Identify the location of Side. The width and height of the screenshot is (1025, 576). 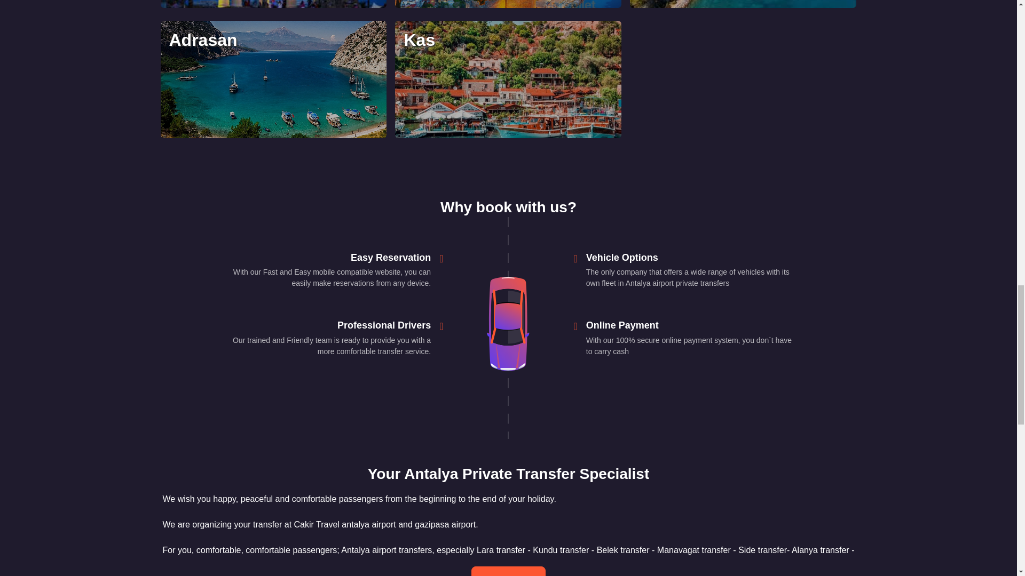
(273, 4).